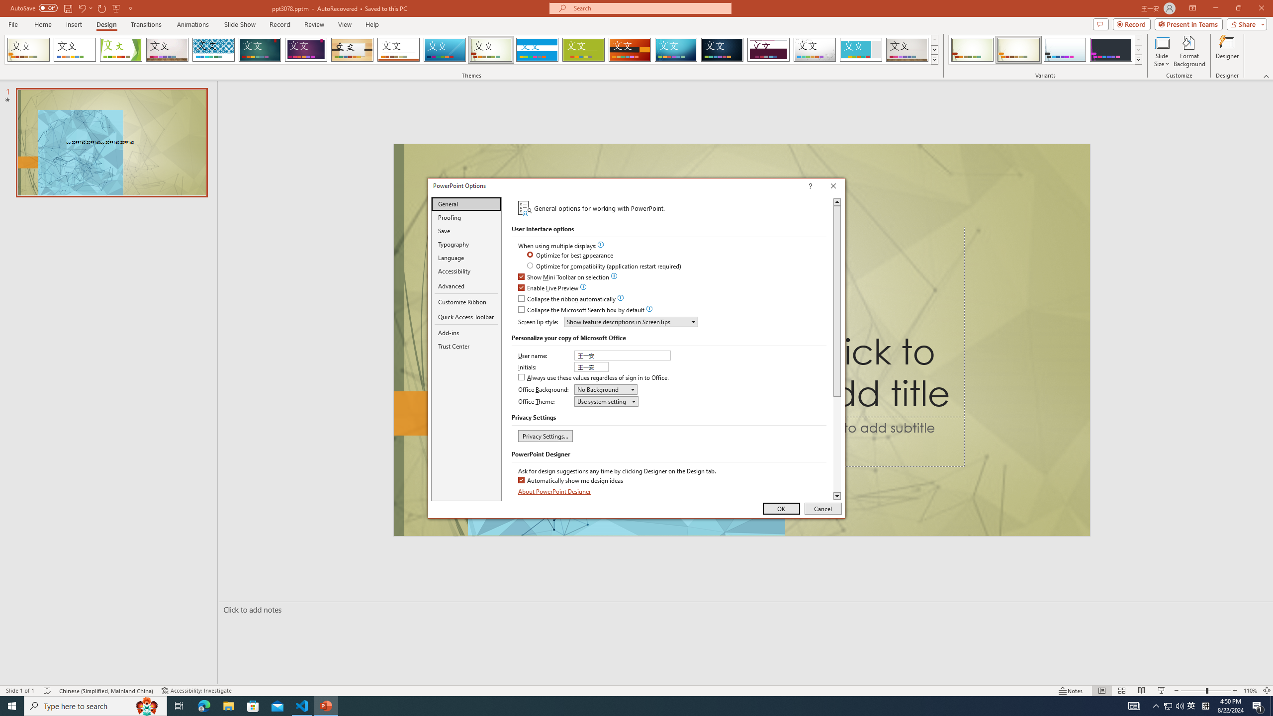 This screenshot has width=1273, height=716. What do you see at coordinates (1045, 50) in the screenshot?
I see `Retrospect Loading Preview...` at bounding box center [1045, 50].